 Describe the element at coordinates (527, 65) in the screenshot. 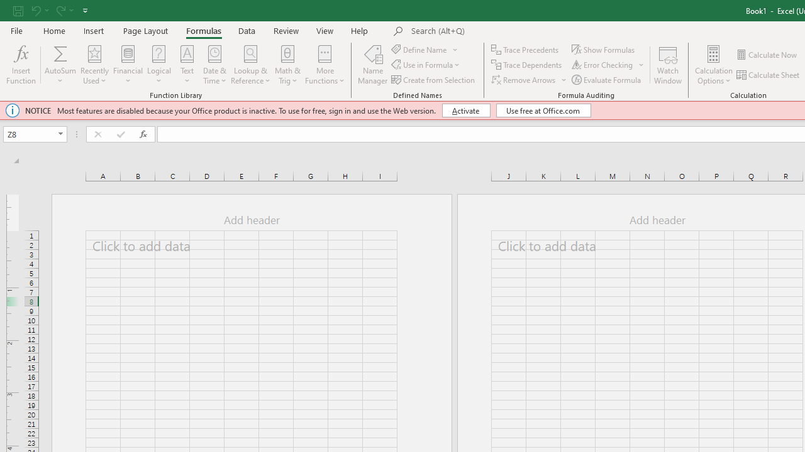

I see `Trace Dependents` at that location.